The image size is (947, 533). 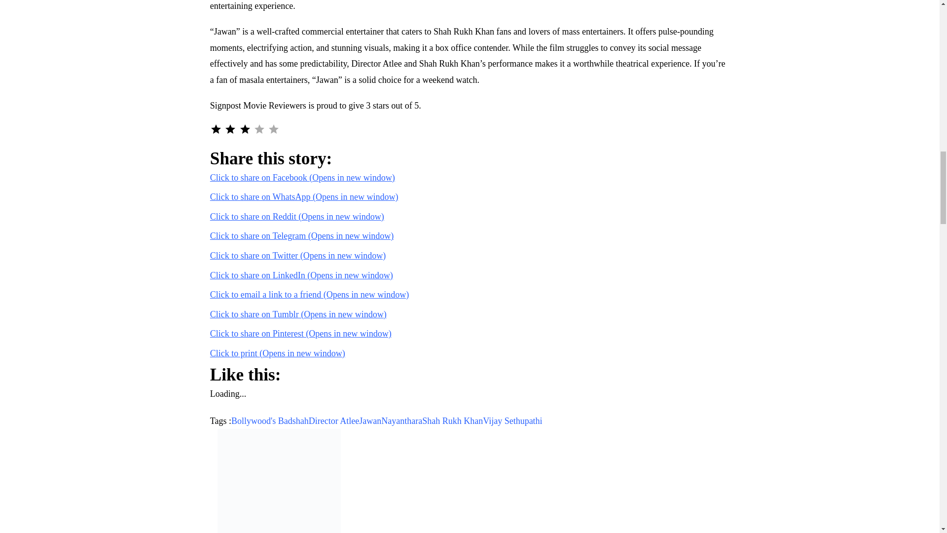 I want to click on Click to share on Tumblr, so click(x=298, y=314).